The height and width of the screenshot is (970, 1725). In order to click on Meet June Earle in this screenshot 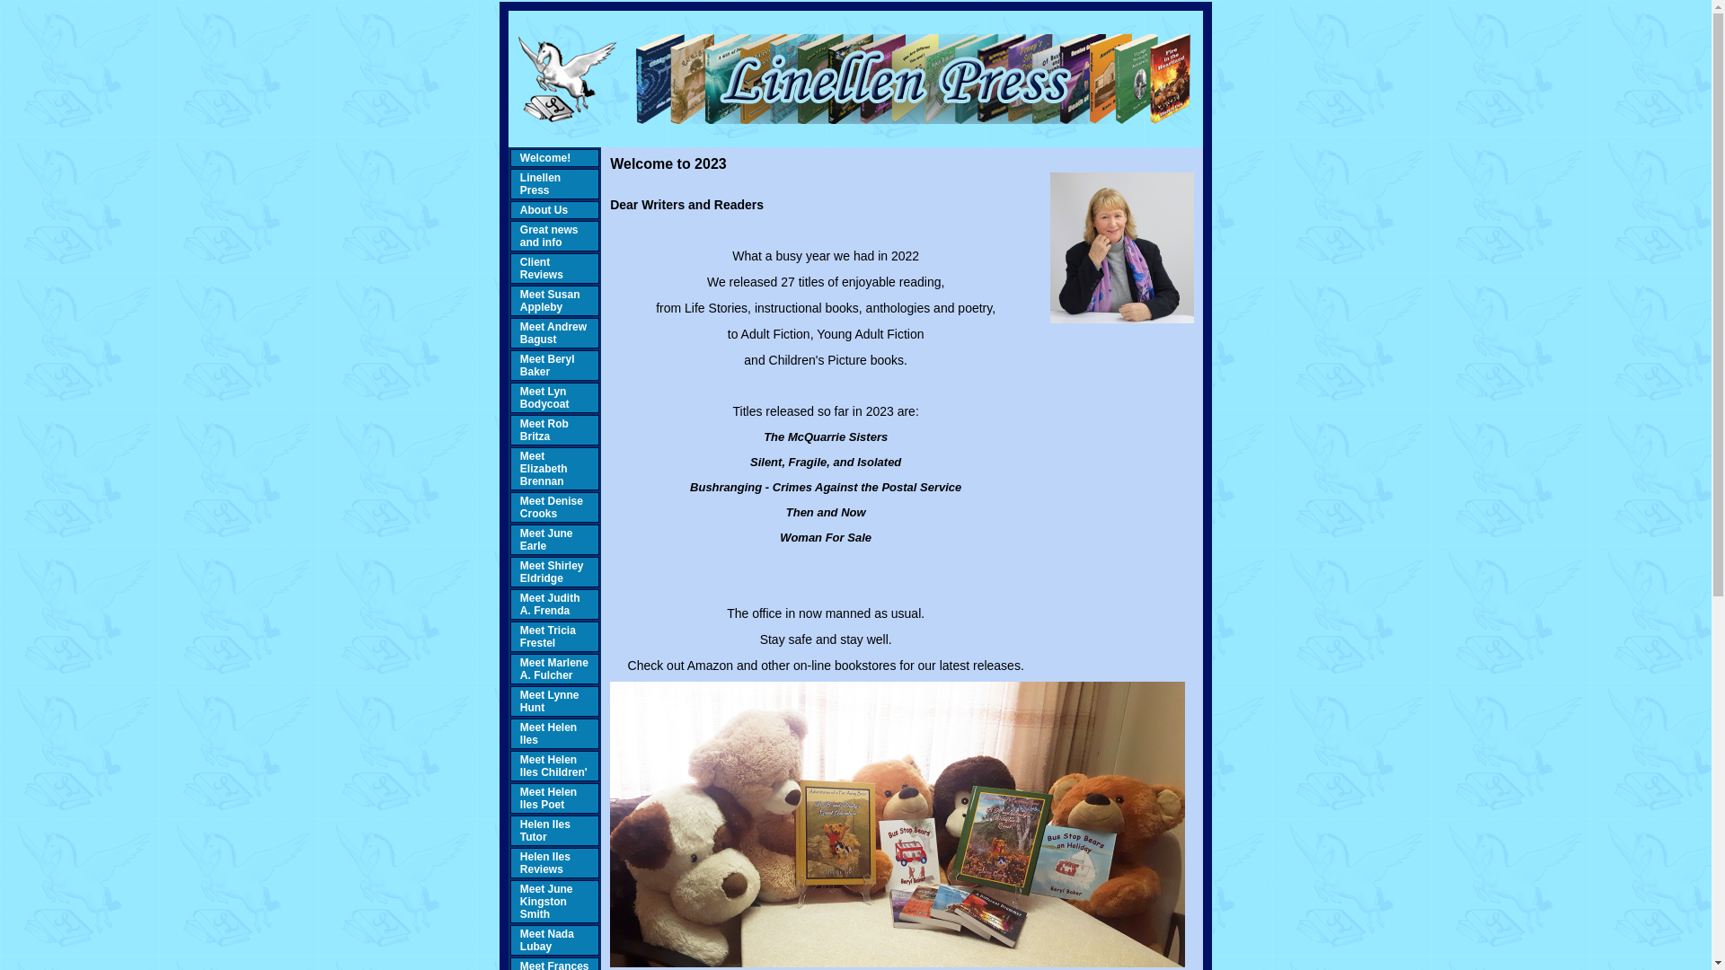, I will do `click(546, 540)`.